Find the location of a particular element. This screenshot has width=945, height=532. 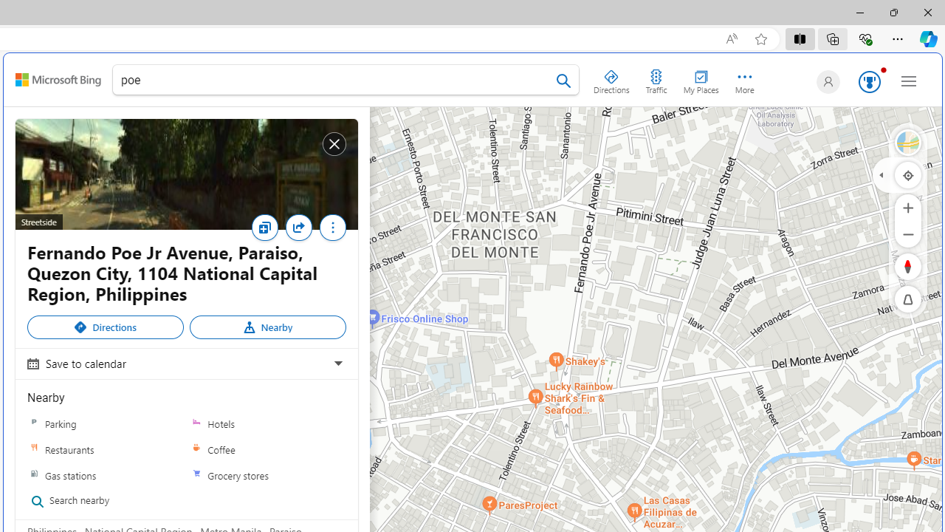

Streetside is located at coordinates (186, 174).